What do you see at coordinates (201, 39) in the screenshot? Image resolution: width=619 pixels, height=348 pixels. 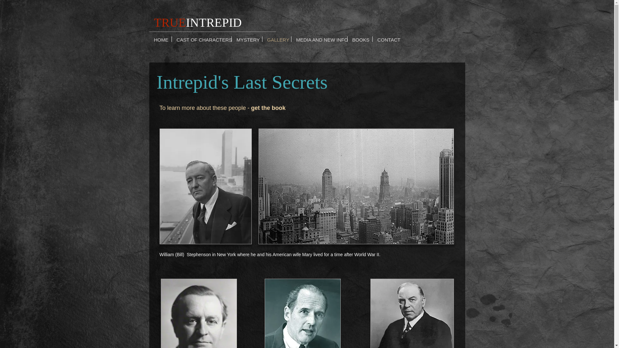 I see `CAST OF CHARACTERS` at bounding box center [201, 39].